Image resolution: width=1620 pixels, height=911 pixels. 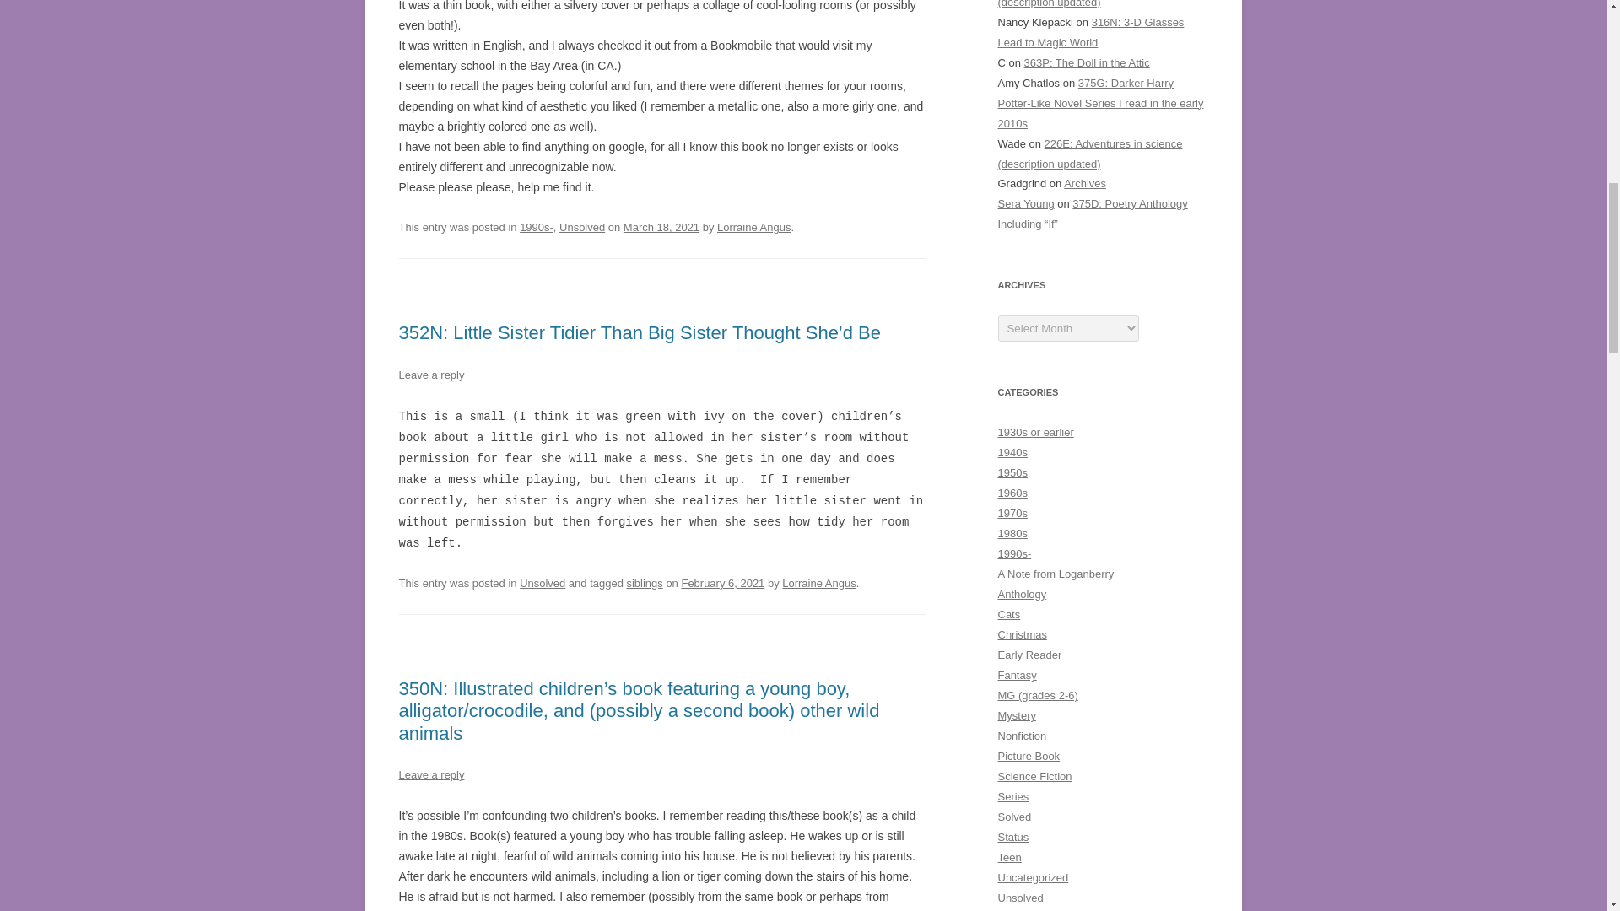 What do you see at coordinates (543, 582) in the screenshot?
I see `Unsolved` at bounding box center [543, 582].